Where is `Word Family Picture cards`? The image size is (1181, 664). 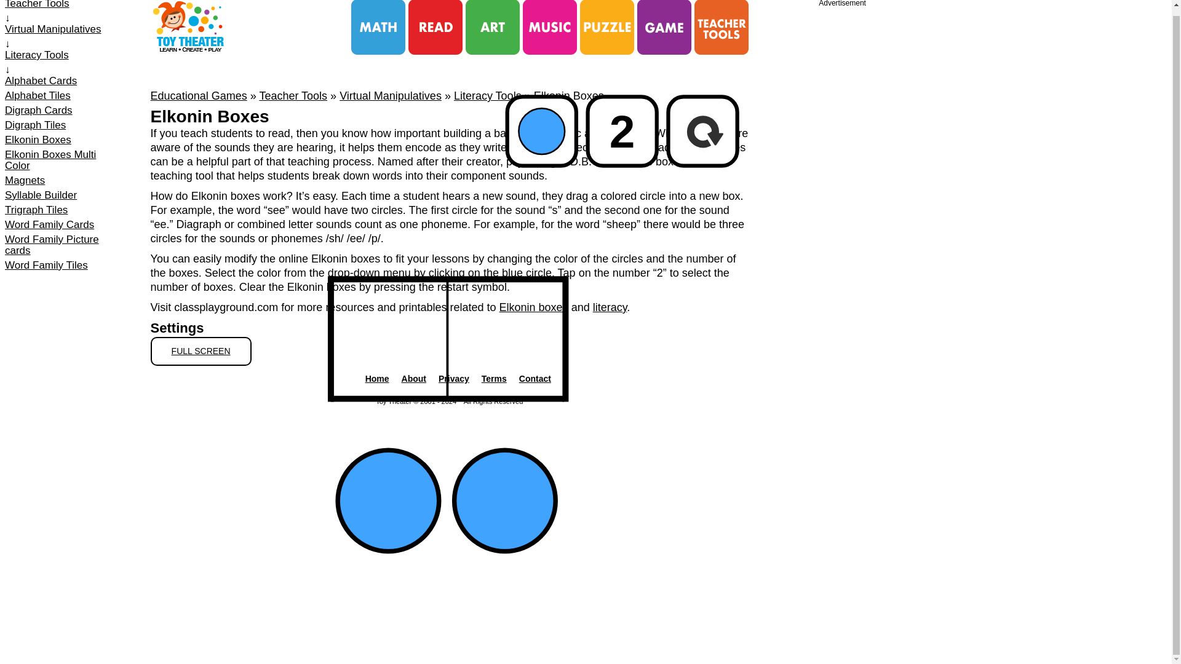 Word Family Picture cards is located at coordinates (63, 245).